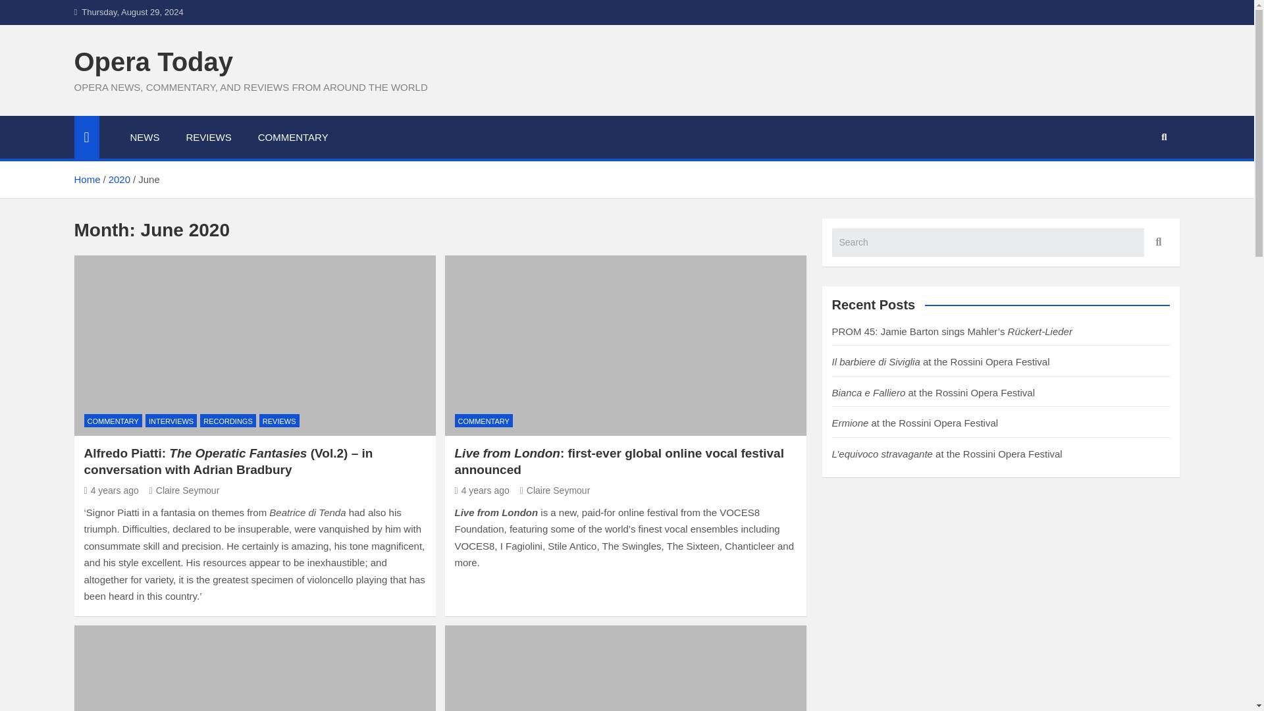 This screenshot has width=1264, height=711. I want to click on REVIEWS, so click(208, 137).